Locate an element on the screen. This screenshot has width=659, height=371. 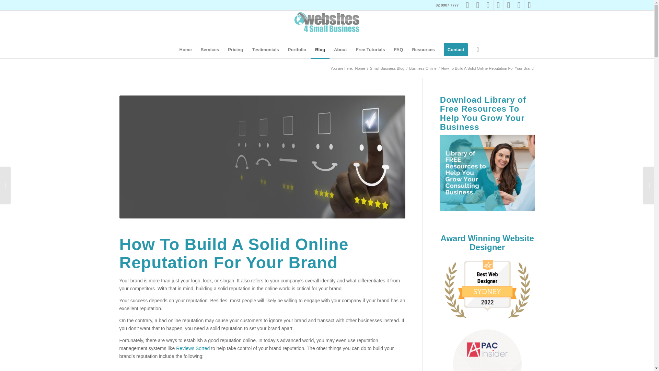
Services is located at coordinates (210, 49).